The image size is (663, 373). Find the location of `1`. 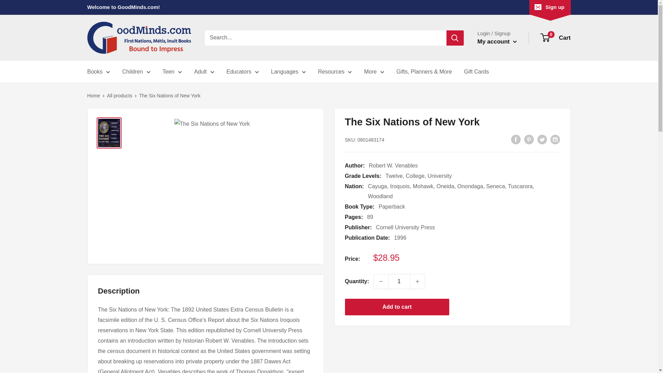

1 is located at coordinates (399, 281).